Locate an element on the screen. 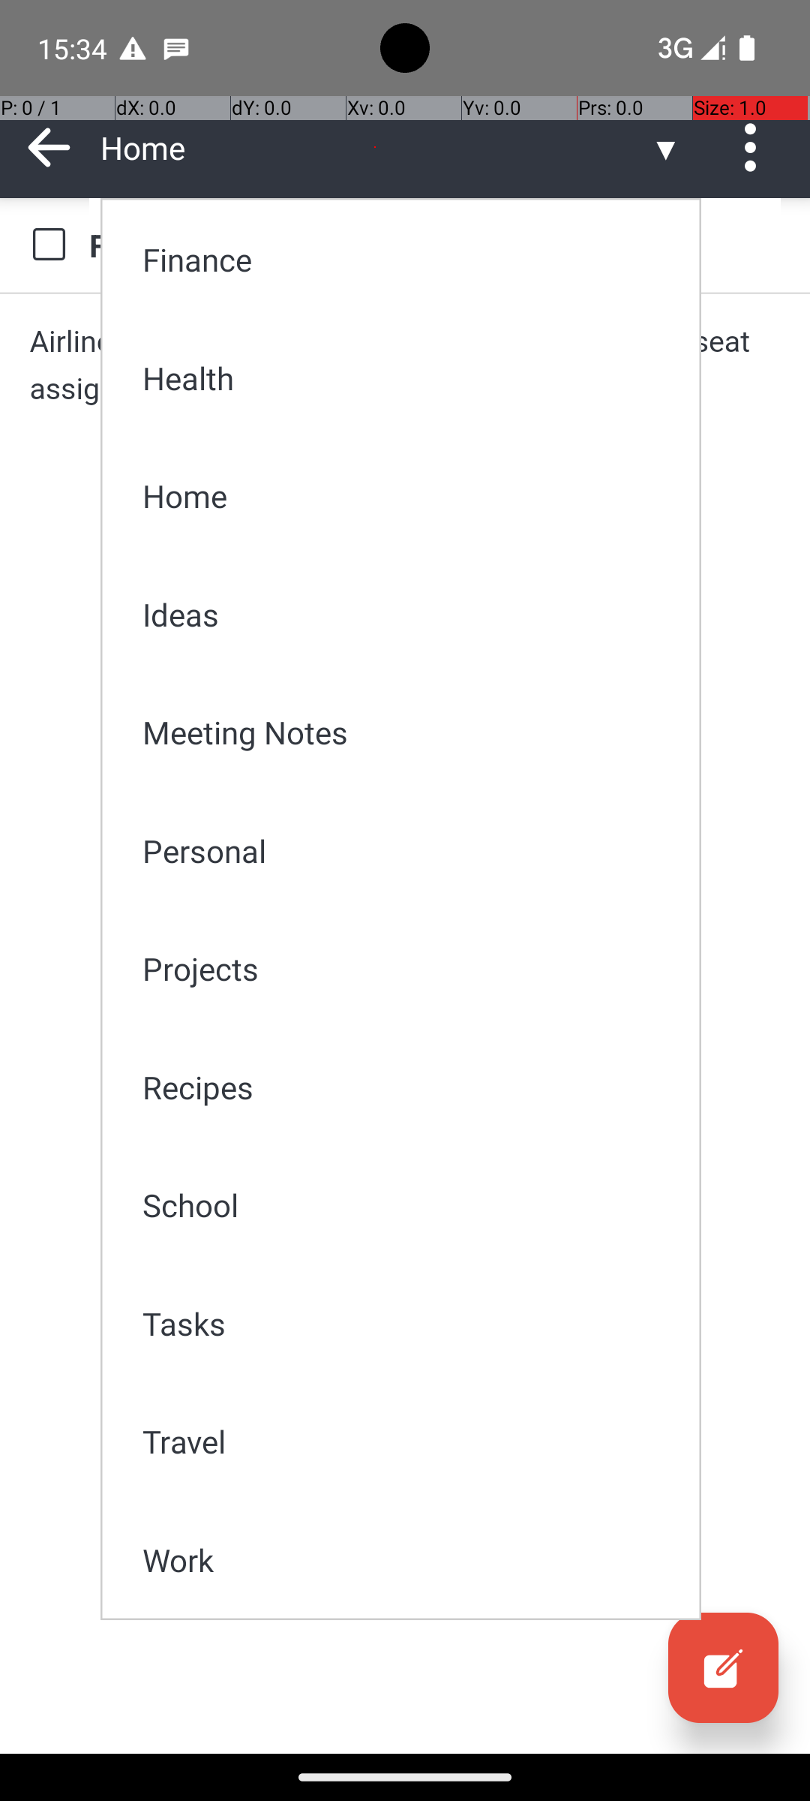  Travel is located at coordinates (411, 1441).